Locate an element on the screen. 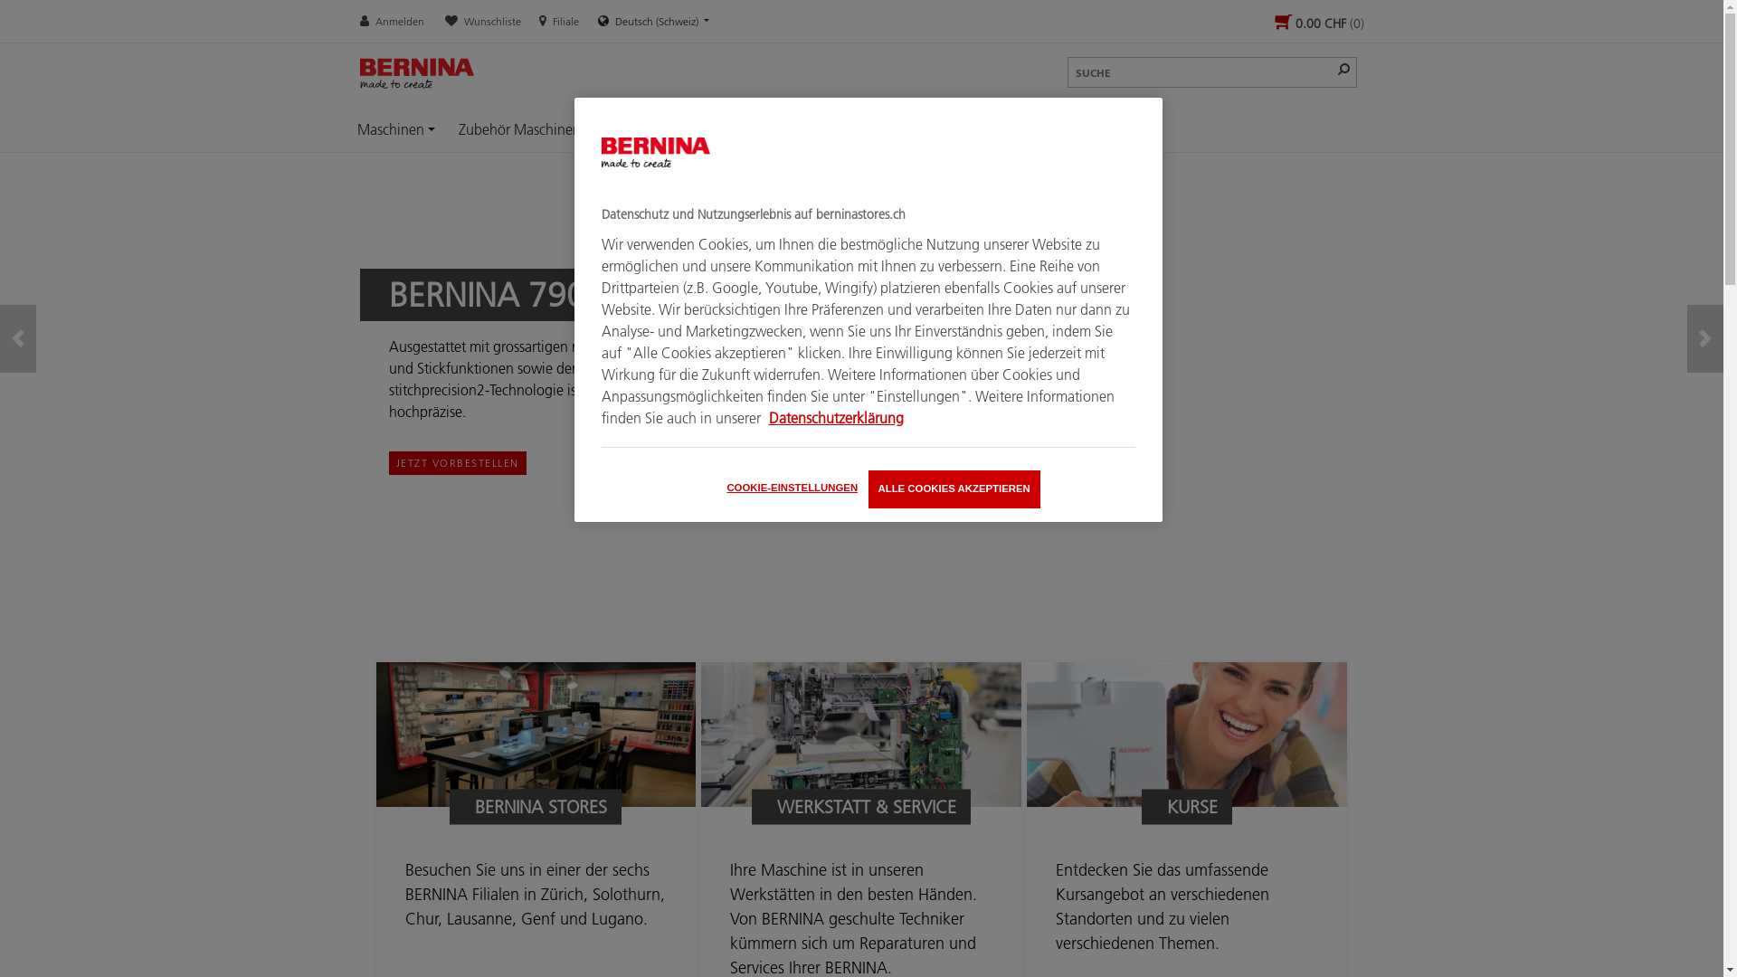  Next is located at coordinates (1705, 338).